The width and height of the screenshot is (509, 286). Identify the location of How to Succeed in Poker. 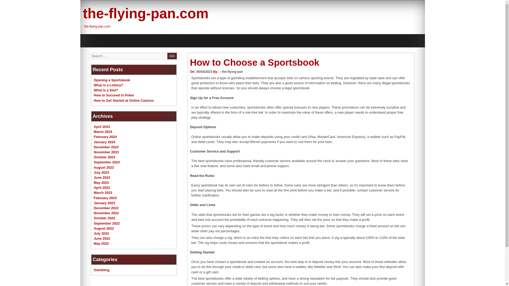
(114, 95).